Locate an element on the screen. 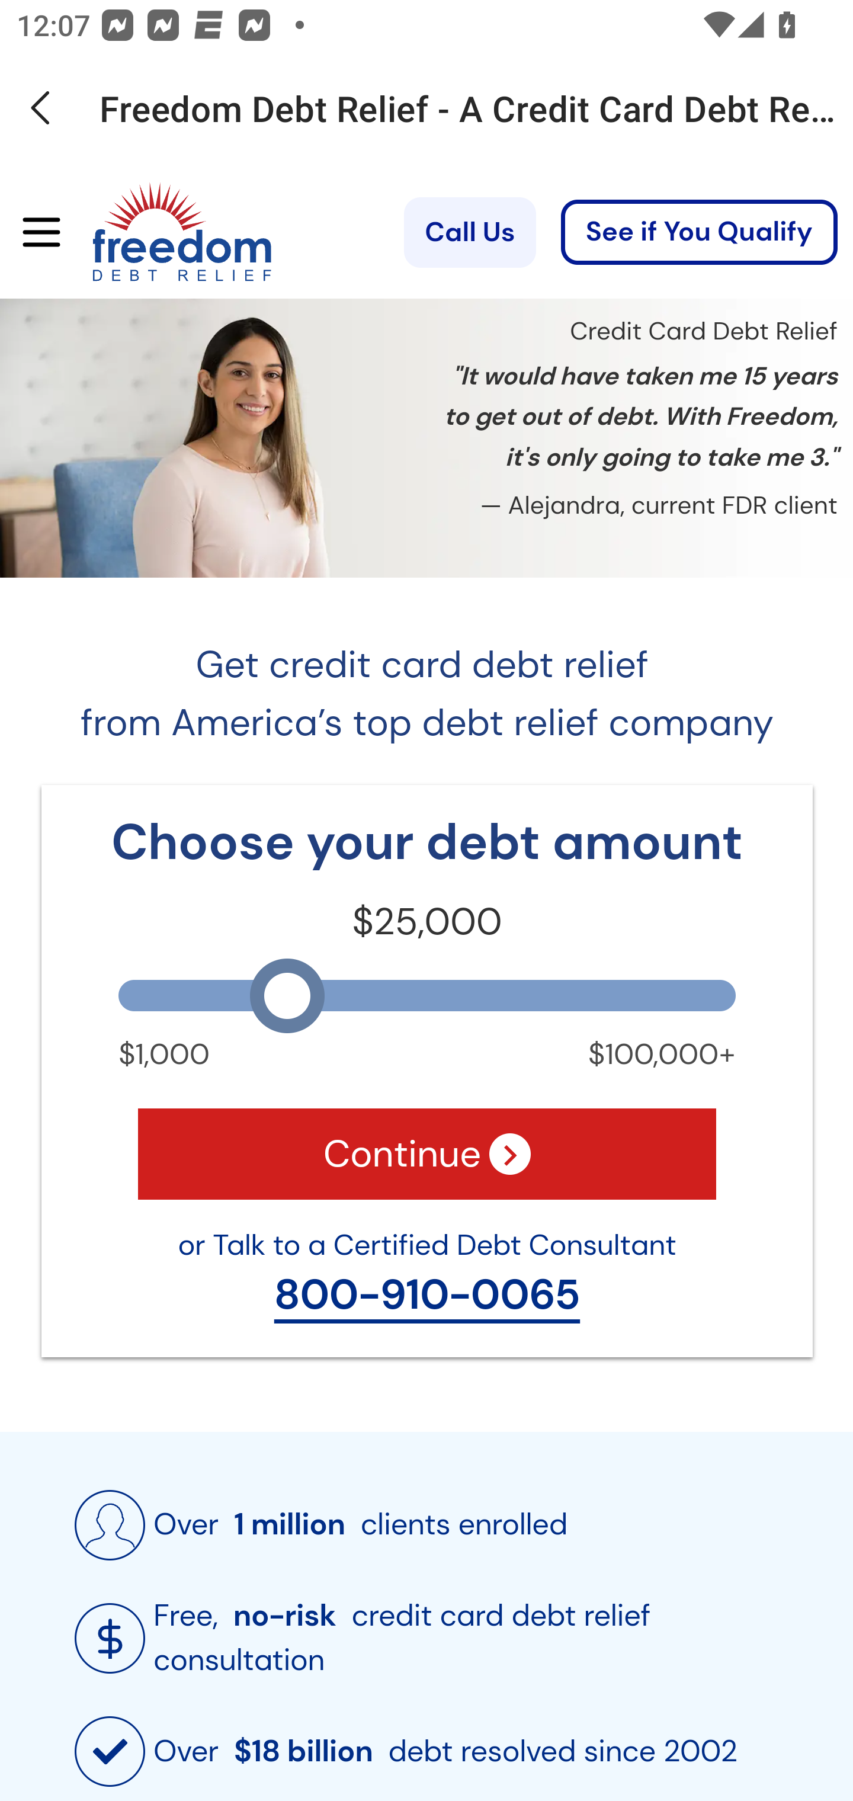  25000.0 is located at coordinates (426, 995).